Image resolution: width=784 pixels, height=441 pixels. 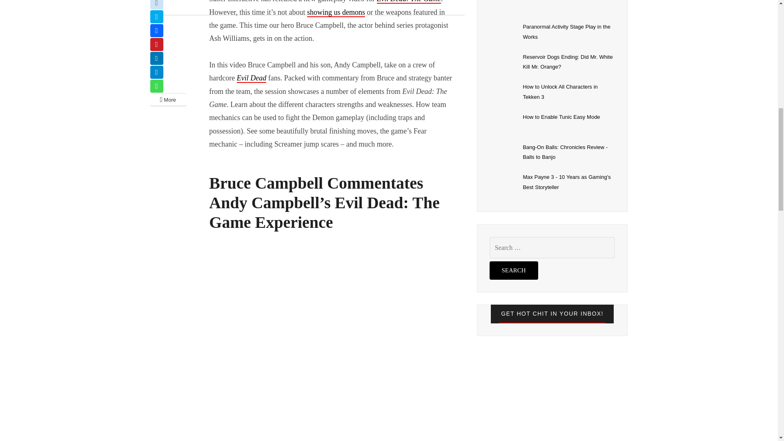 I want to click on Click to share on WhatsApp, so click(x=157, y=86).